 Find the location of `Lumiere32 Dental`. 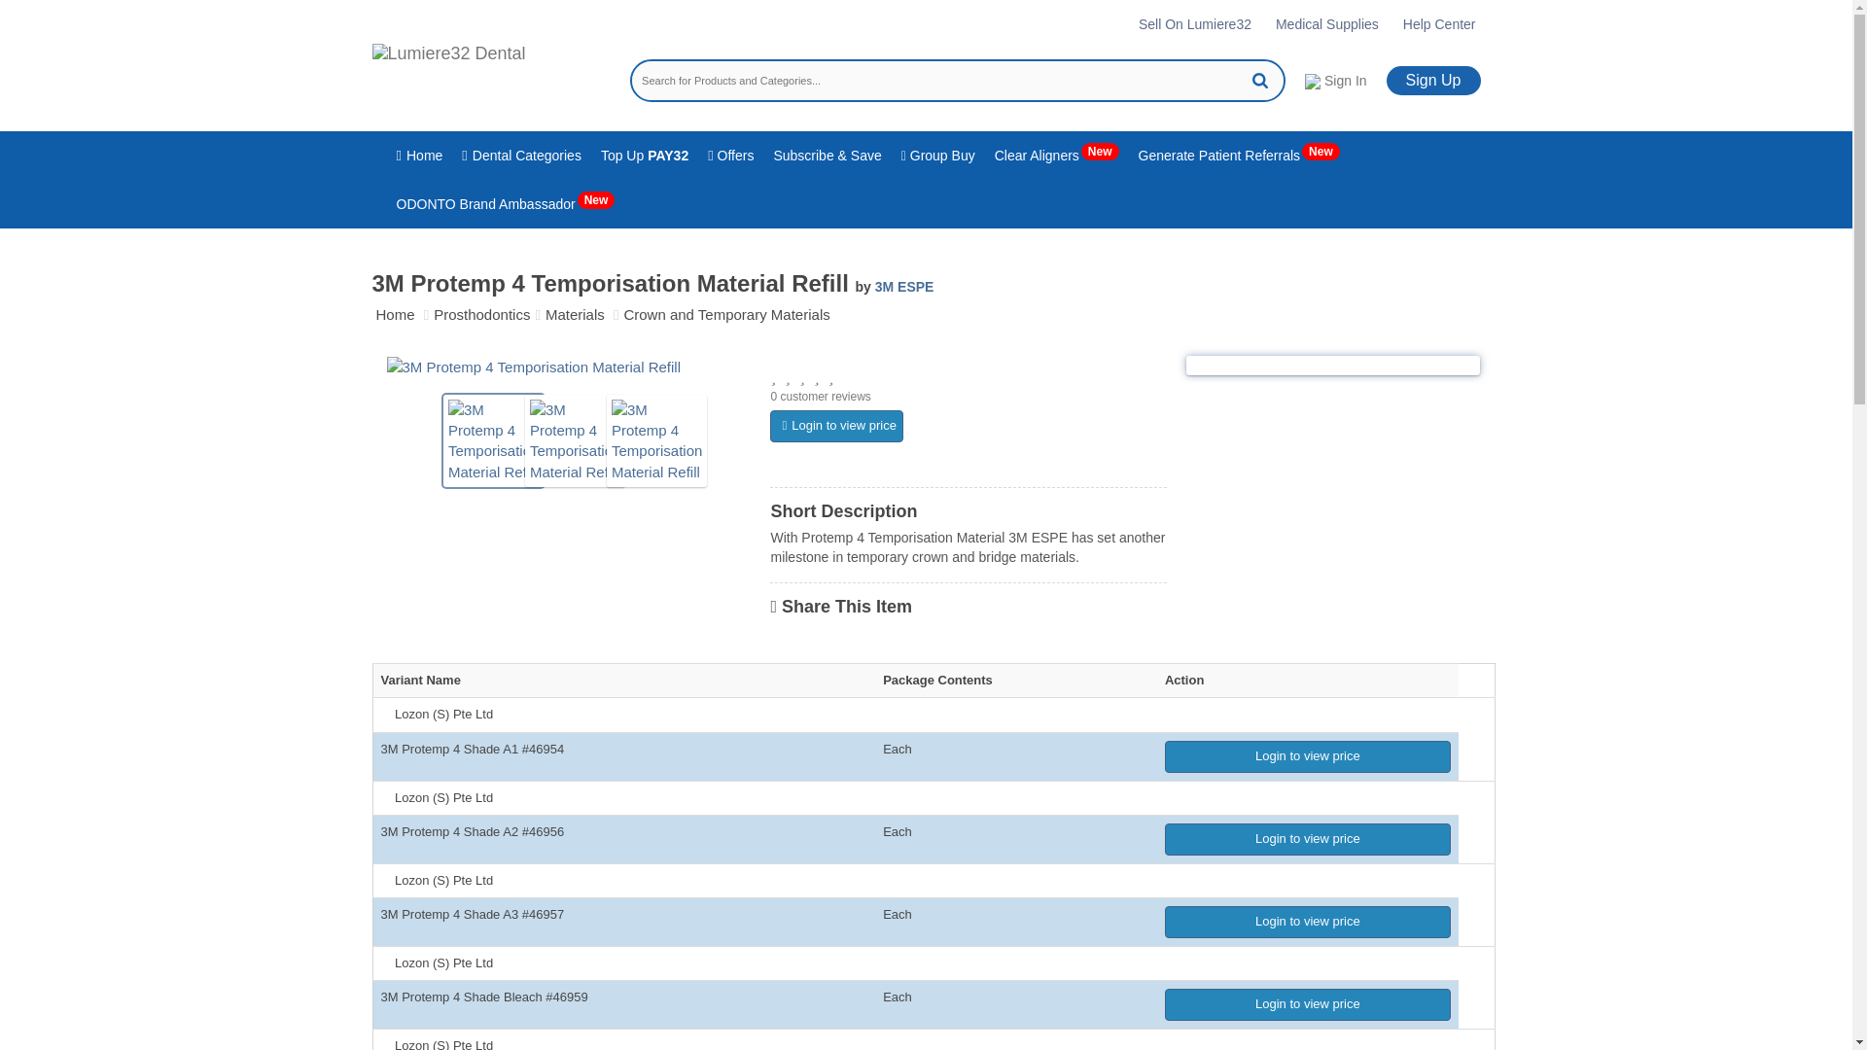

Lumiere32 Dental is located at coordinates (447, 72).